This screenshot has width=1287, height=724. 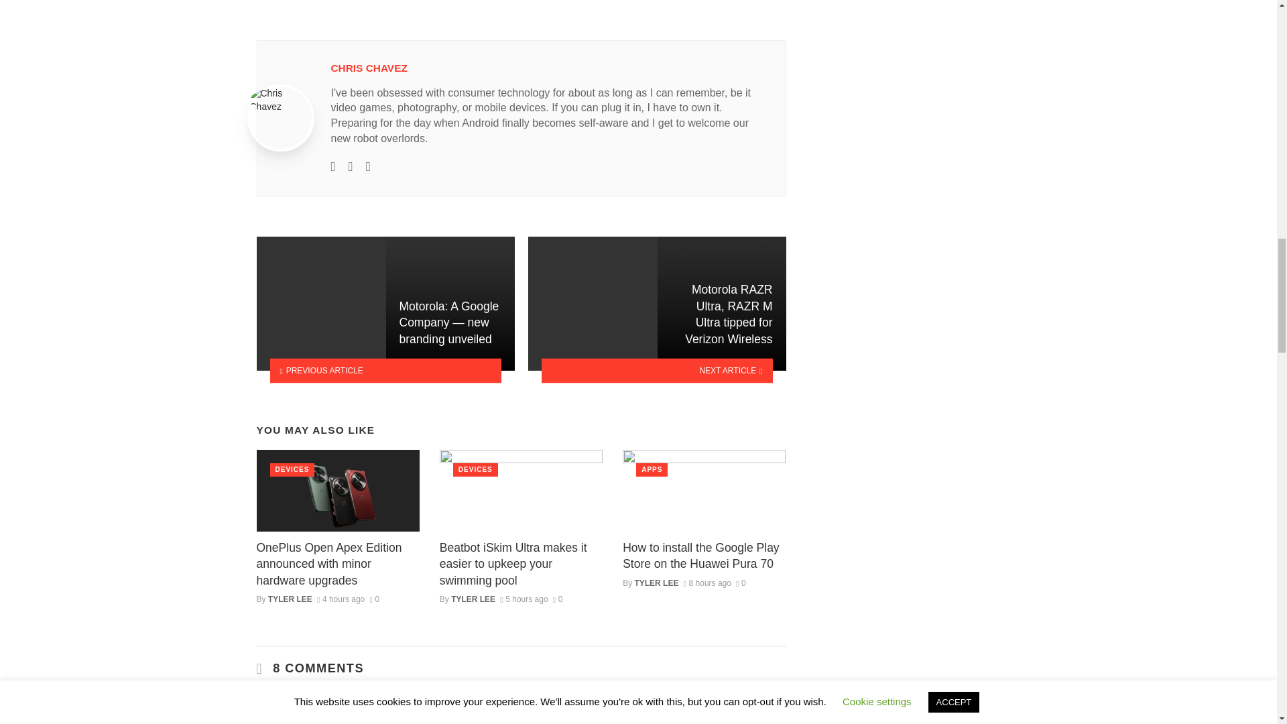 I want to click on Posts by Chris Chavez, so click(x=369, y=68).